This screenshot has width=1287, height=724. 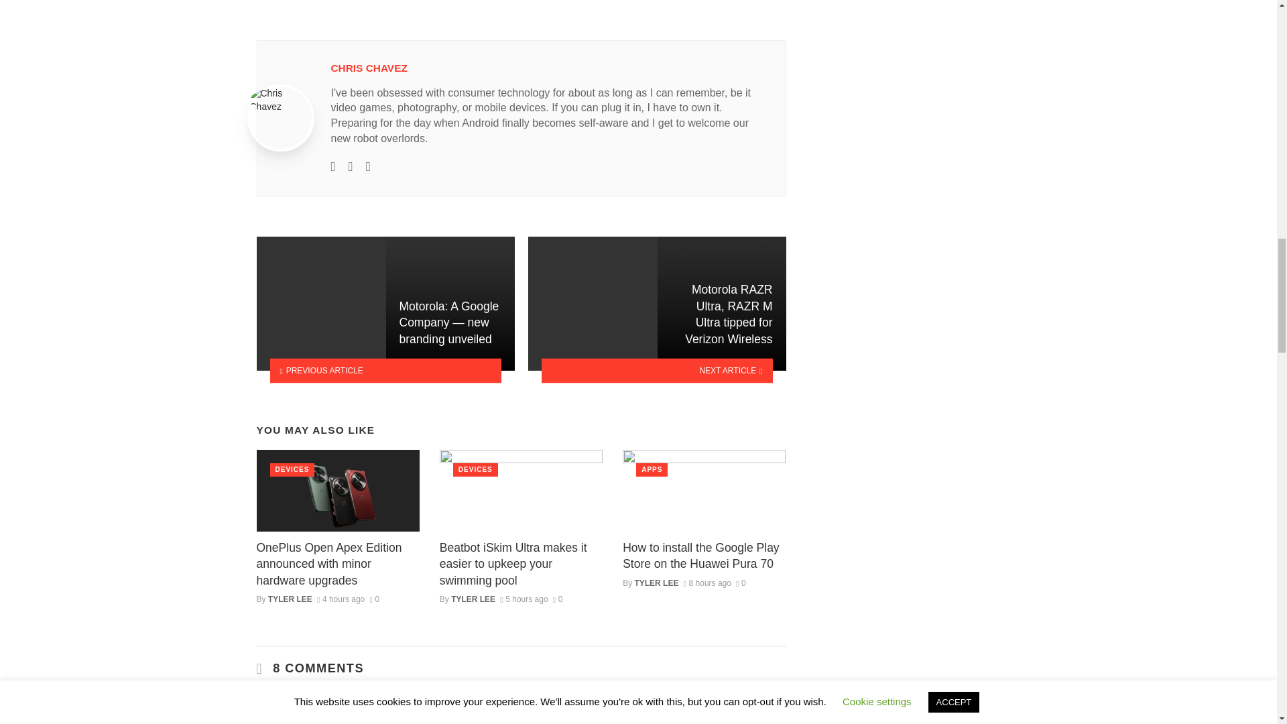 I want to click on Posts by Chris Chavez, so click(x=369, y=68).